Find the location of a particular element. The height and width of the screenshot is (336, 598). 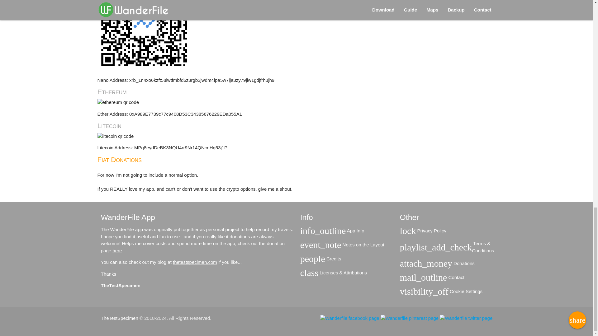

 Credits is located at coordinates (333, 259).